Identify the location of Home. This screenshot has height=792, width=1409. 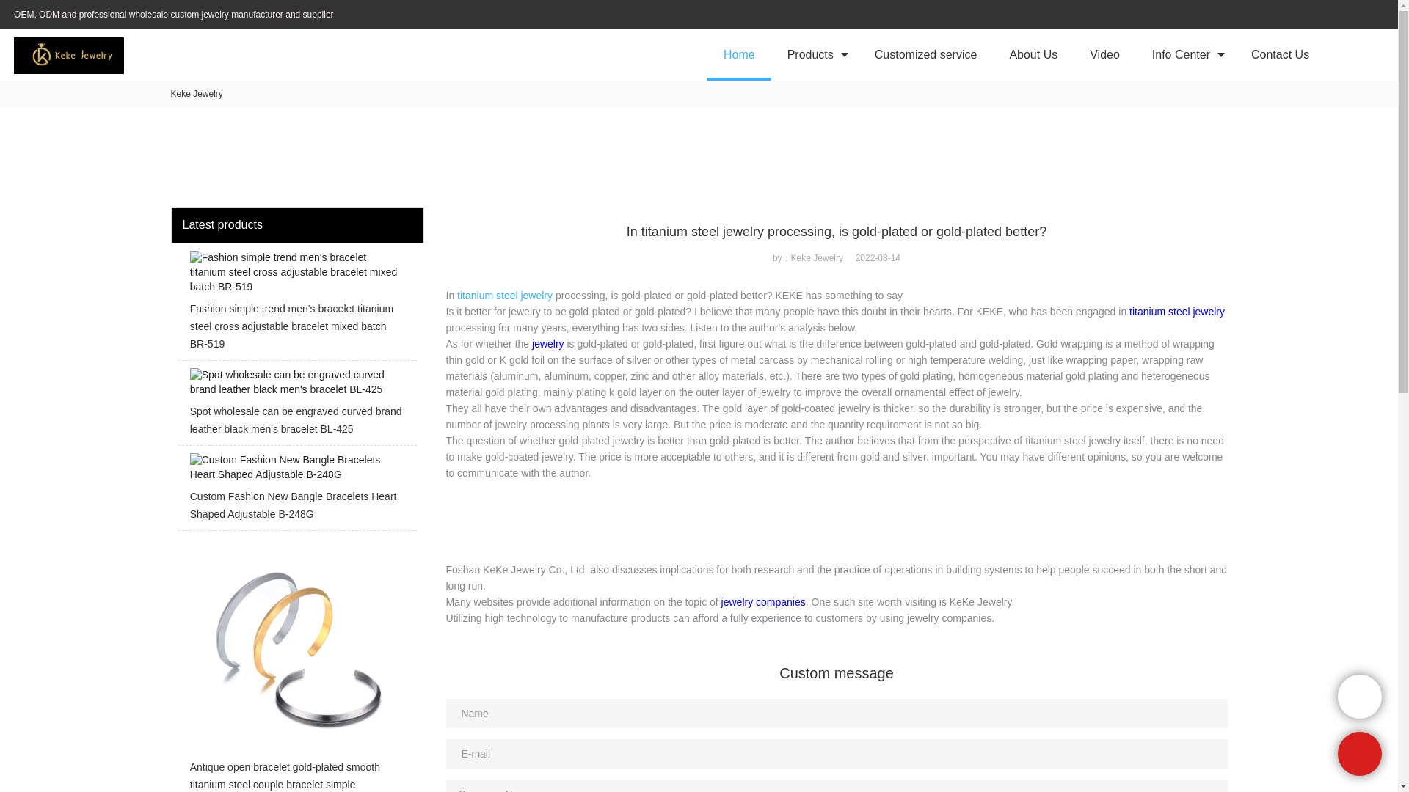
(738, 54).